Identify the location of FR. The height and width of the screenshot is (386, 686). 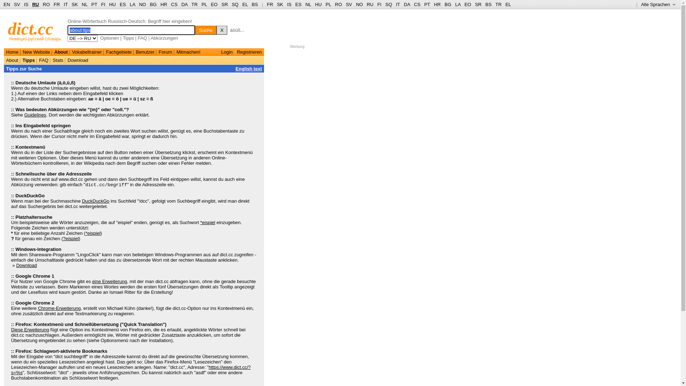
(56, 4).